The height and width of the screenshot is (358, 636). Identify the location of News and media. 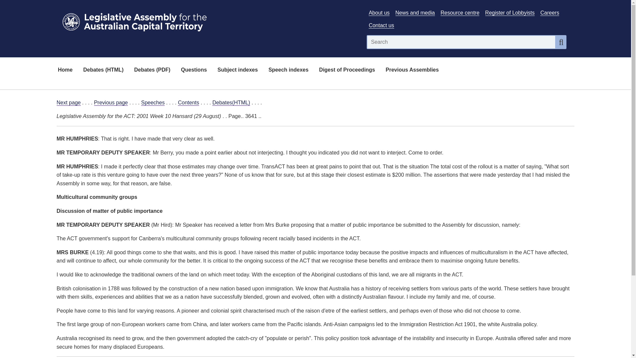
(415, 13).